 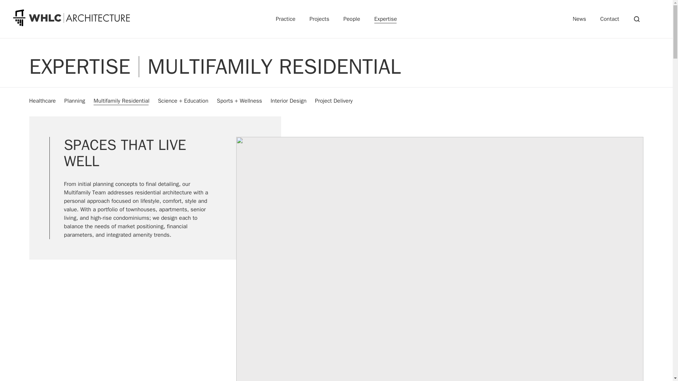 What do you see at coordinates (579, 19) in the screenshot?
I see `News` at bounding box center [579, 19].